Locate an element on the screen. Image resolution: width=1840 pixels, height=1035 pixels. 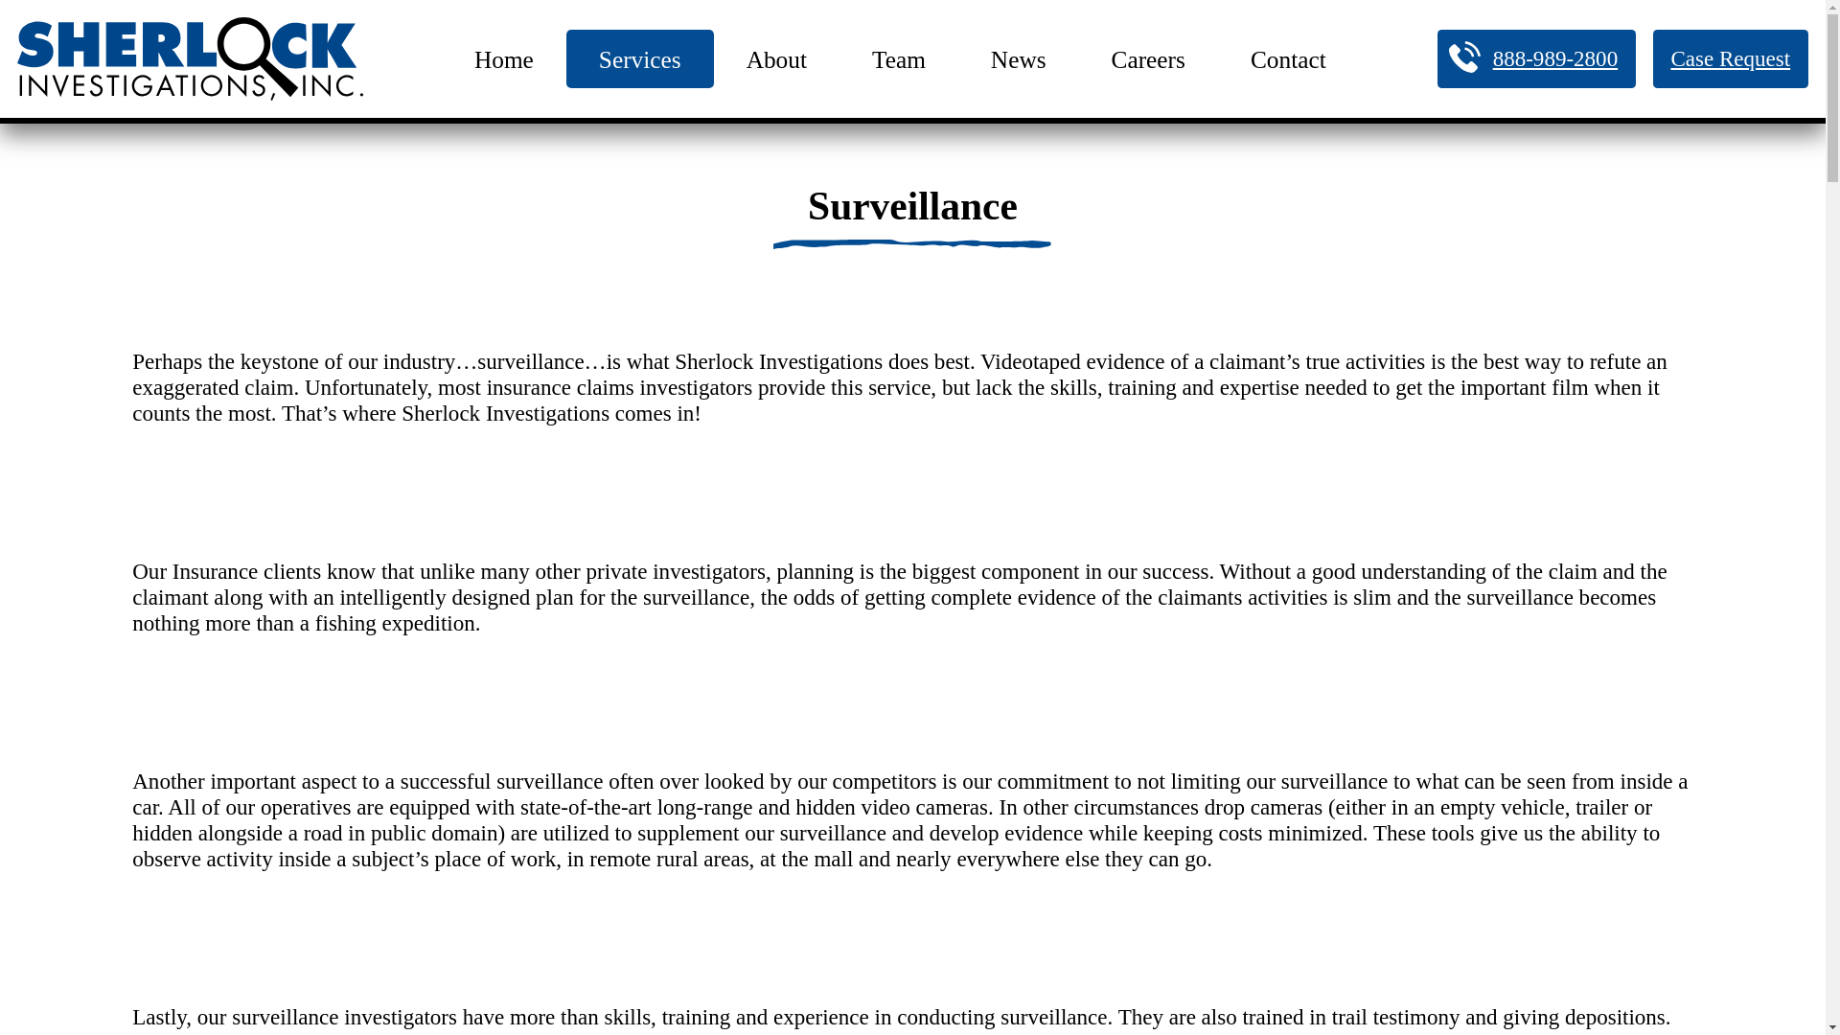
About is located at coordinates (776, 57).